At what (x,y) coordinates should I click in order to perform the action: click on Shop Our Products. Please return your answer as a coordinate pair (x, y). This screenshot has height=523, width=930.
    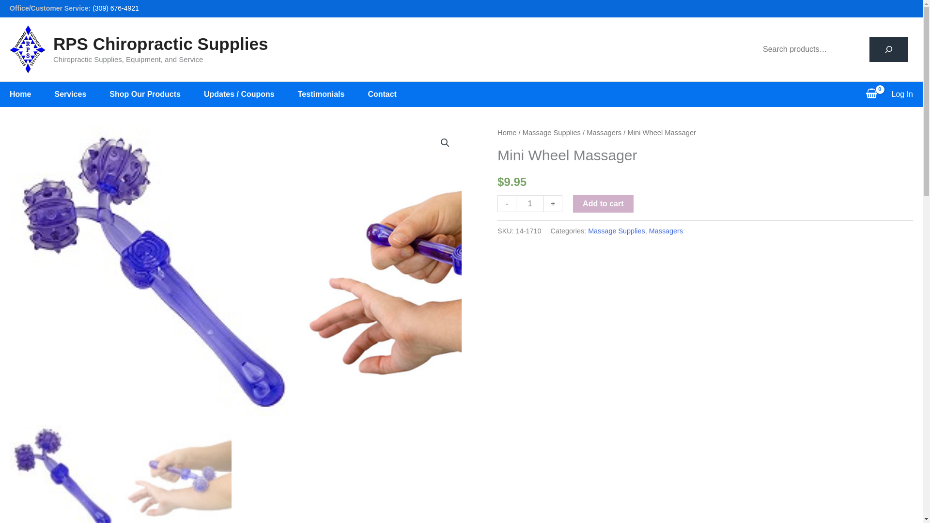
    Looking at the image, I should click on (156, 94).